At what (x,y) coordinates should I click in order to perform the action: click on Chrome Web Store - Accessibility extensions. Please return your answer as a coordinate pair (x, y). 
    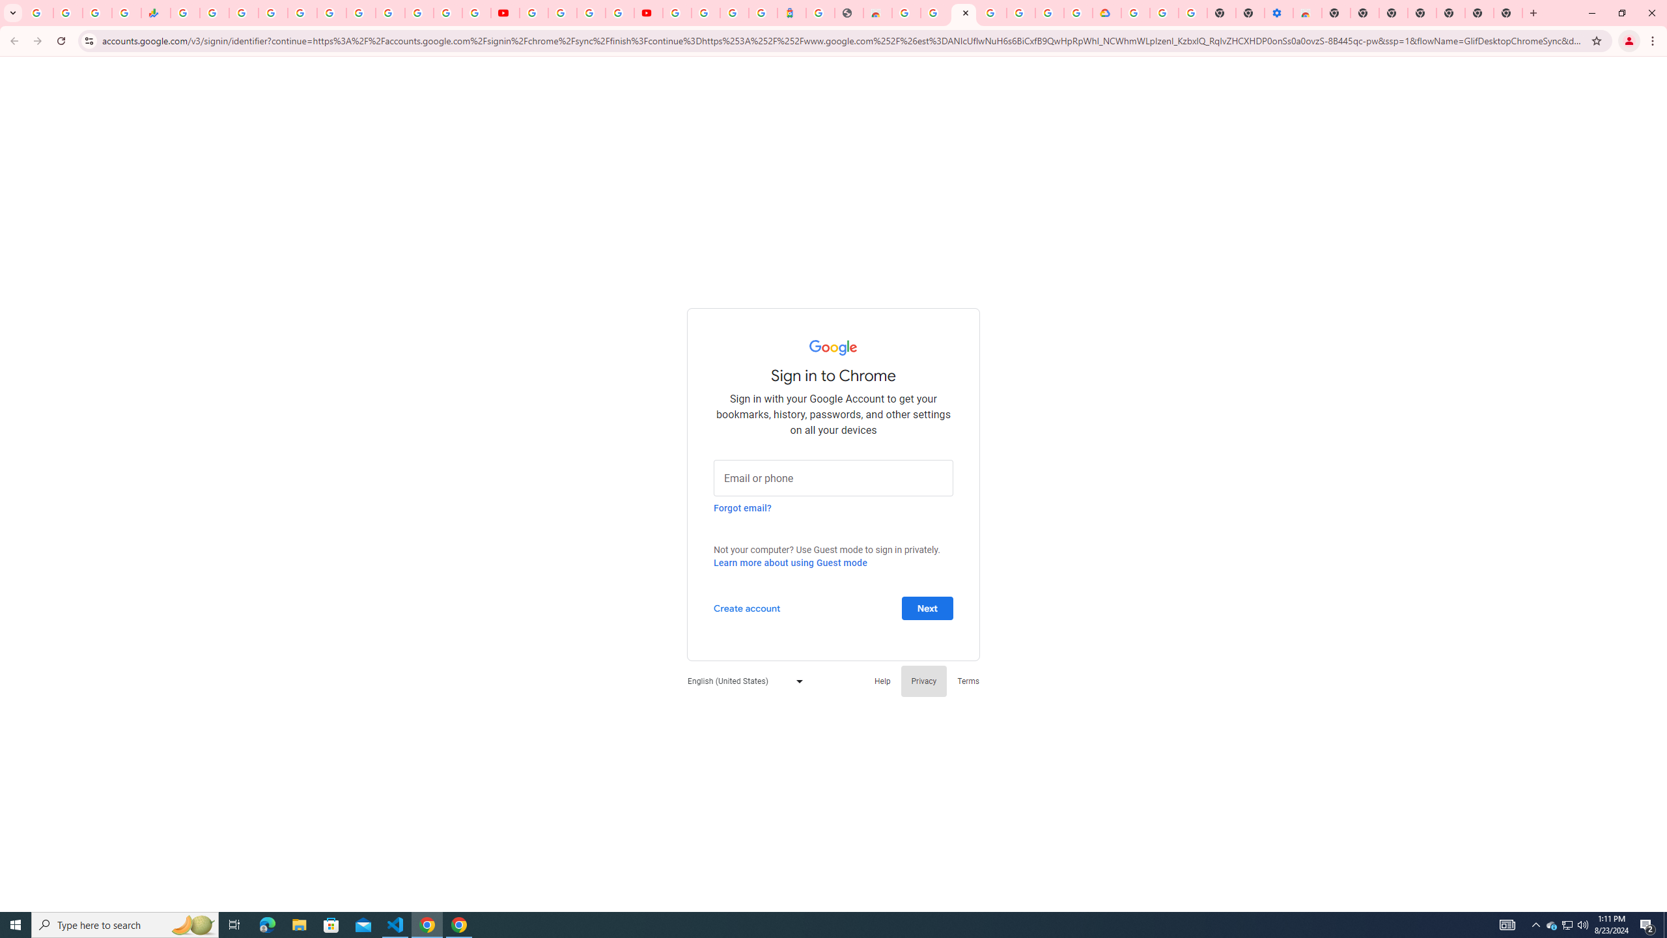
    Looking at the image, I should click on (1306, 13).